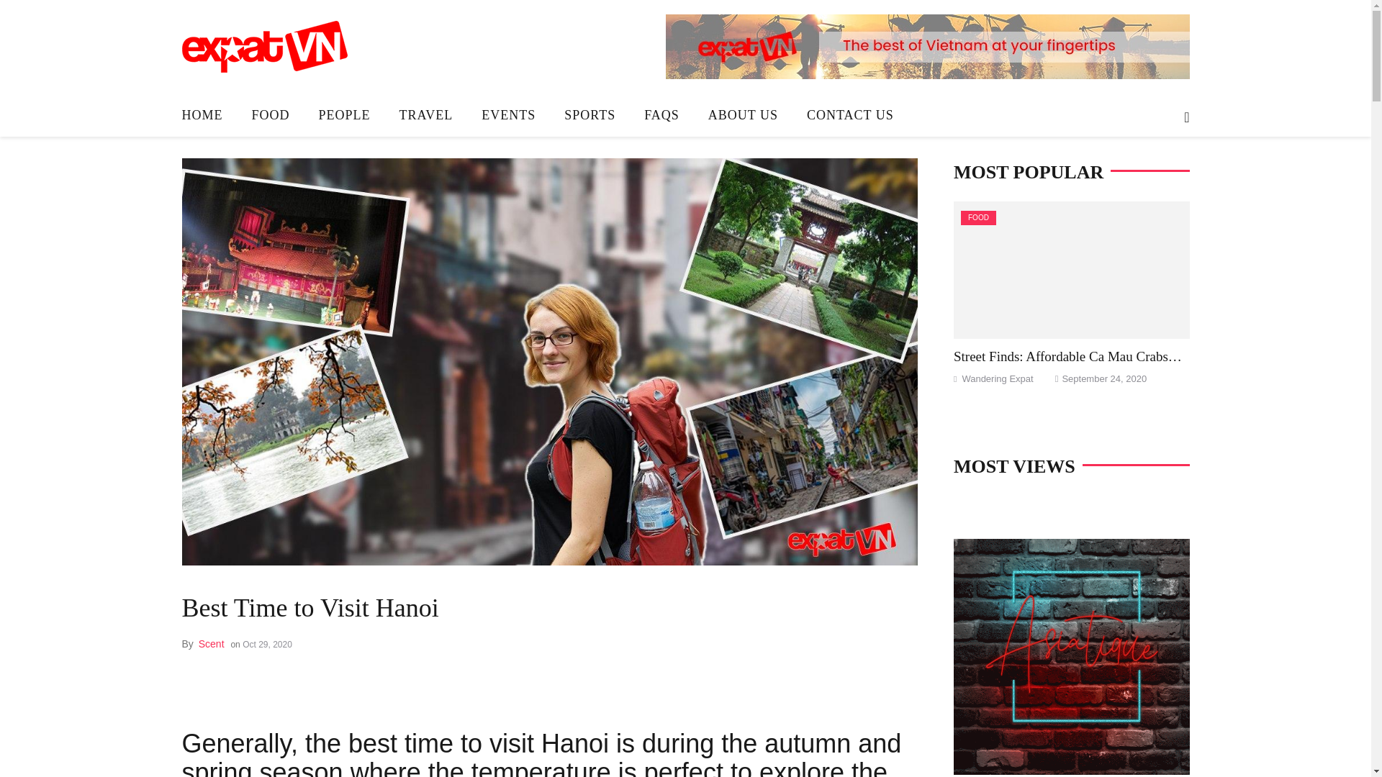  What do you see at coordinates (212, 643) in the screenshot?
I see `Scent` at bounding box center [212, 643].